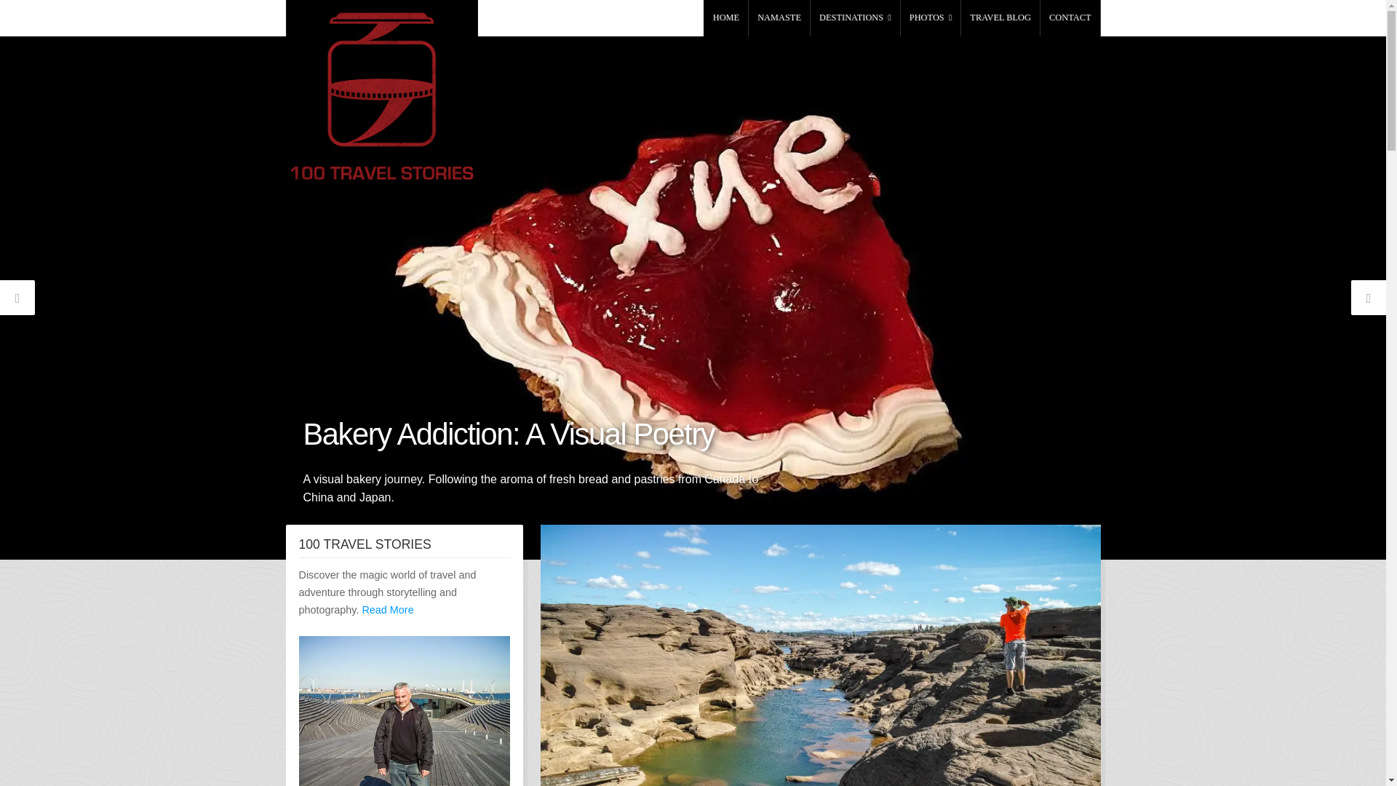  Describe the element at coordinates (387, 610) in the screenshot. I see `Read More` at that location.